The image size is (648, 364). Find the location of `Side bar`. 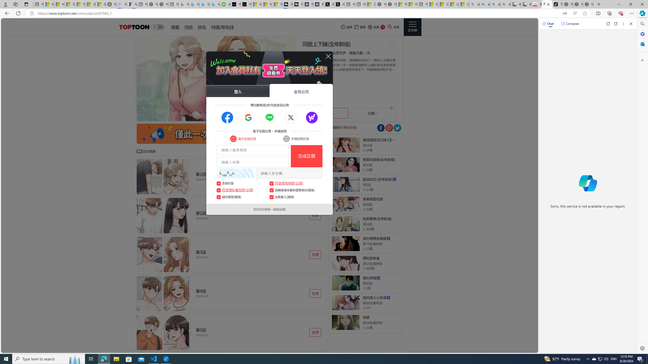

Side bar is located at coordinates (642, 186).